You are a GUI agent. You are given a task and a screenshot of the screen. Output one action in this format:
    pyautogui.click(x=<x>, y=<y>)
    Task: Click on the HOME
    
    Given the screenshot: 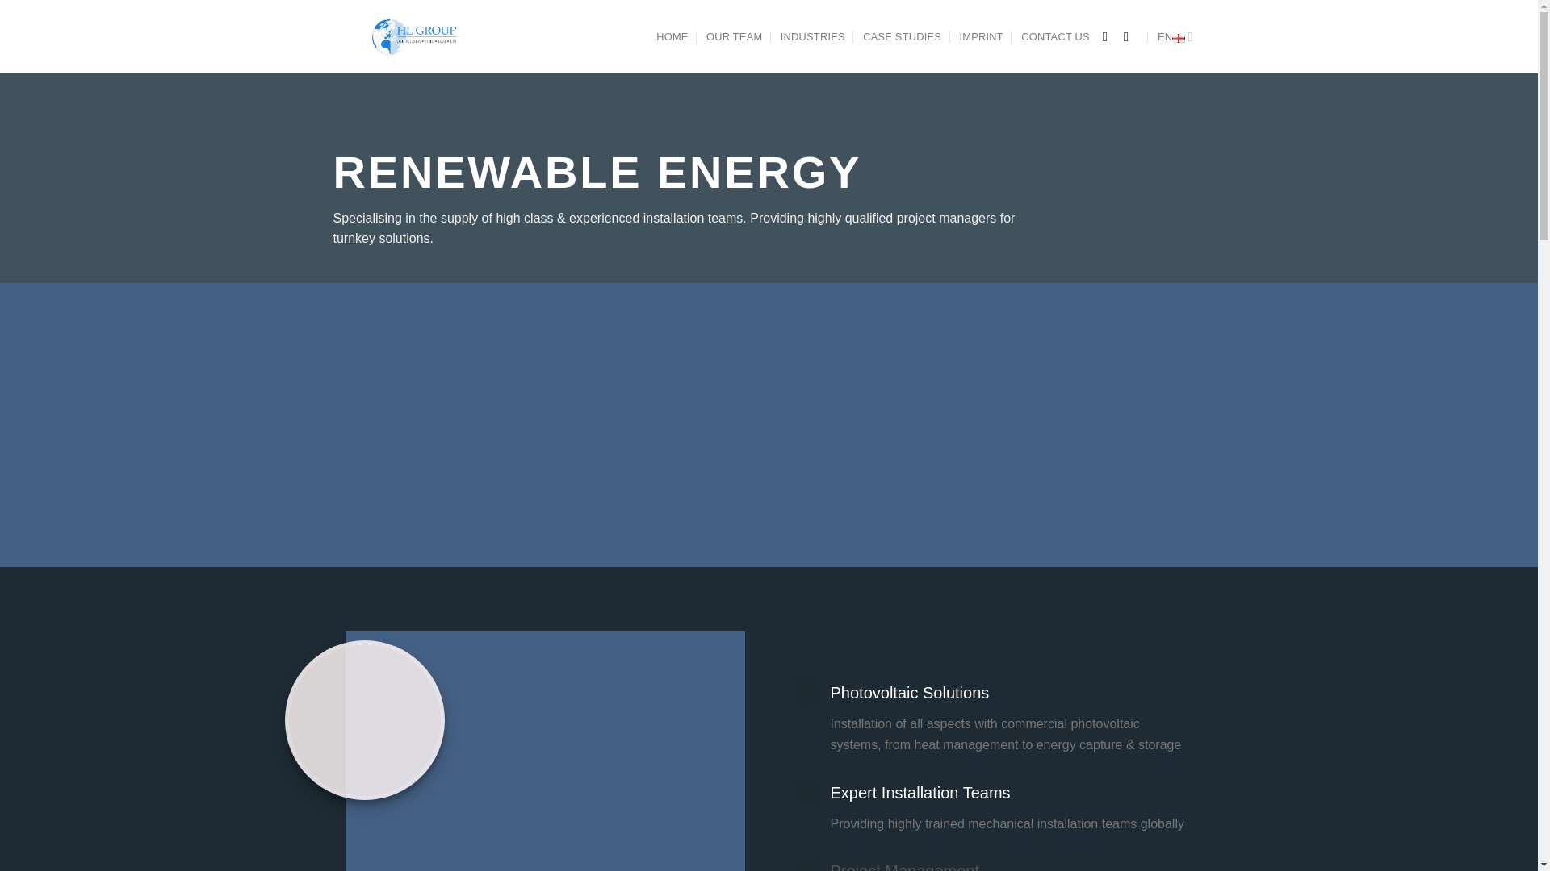 What is the action you would take?
    pyautogui.click(x=672, y=37)
    